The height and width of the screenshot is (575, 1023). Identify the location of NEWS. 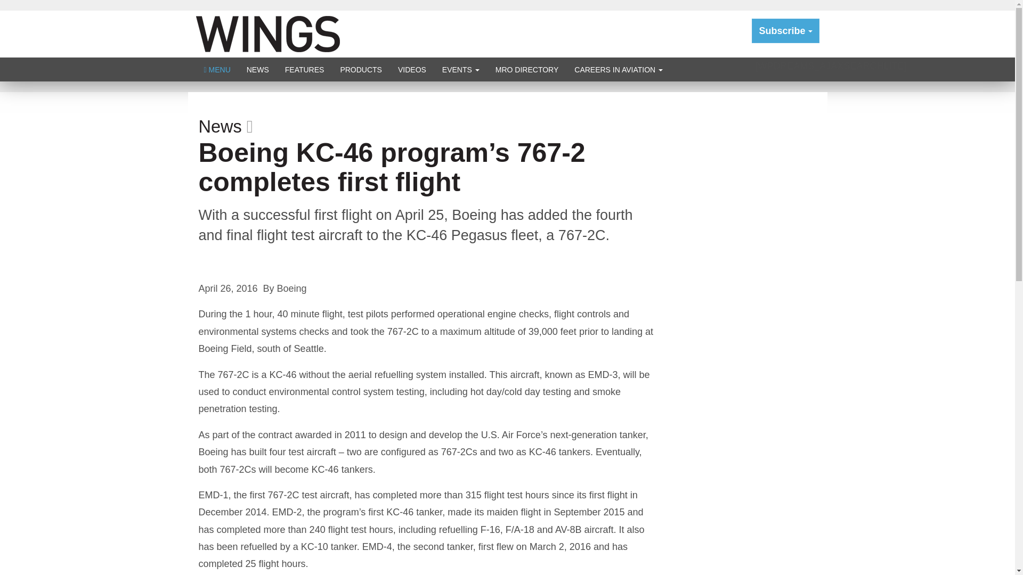
(258, 69).